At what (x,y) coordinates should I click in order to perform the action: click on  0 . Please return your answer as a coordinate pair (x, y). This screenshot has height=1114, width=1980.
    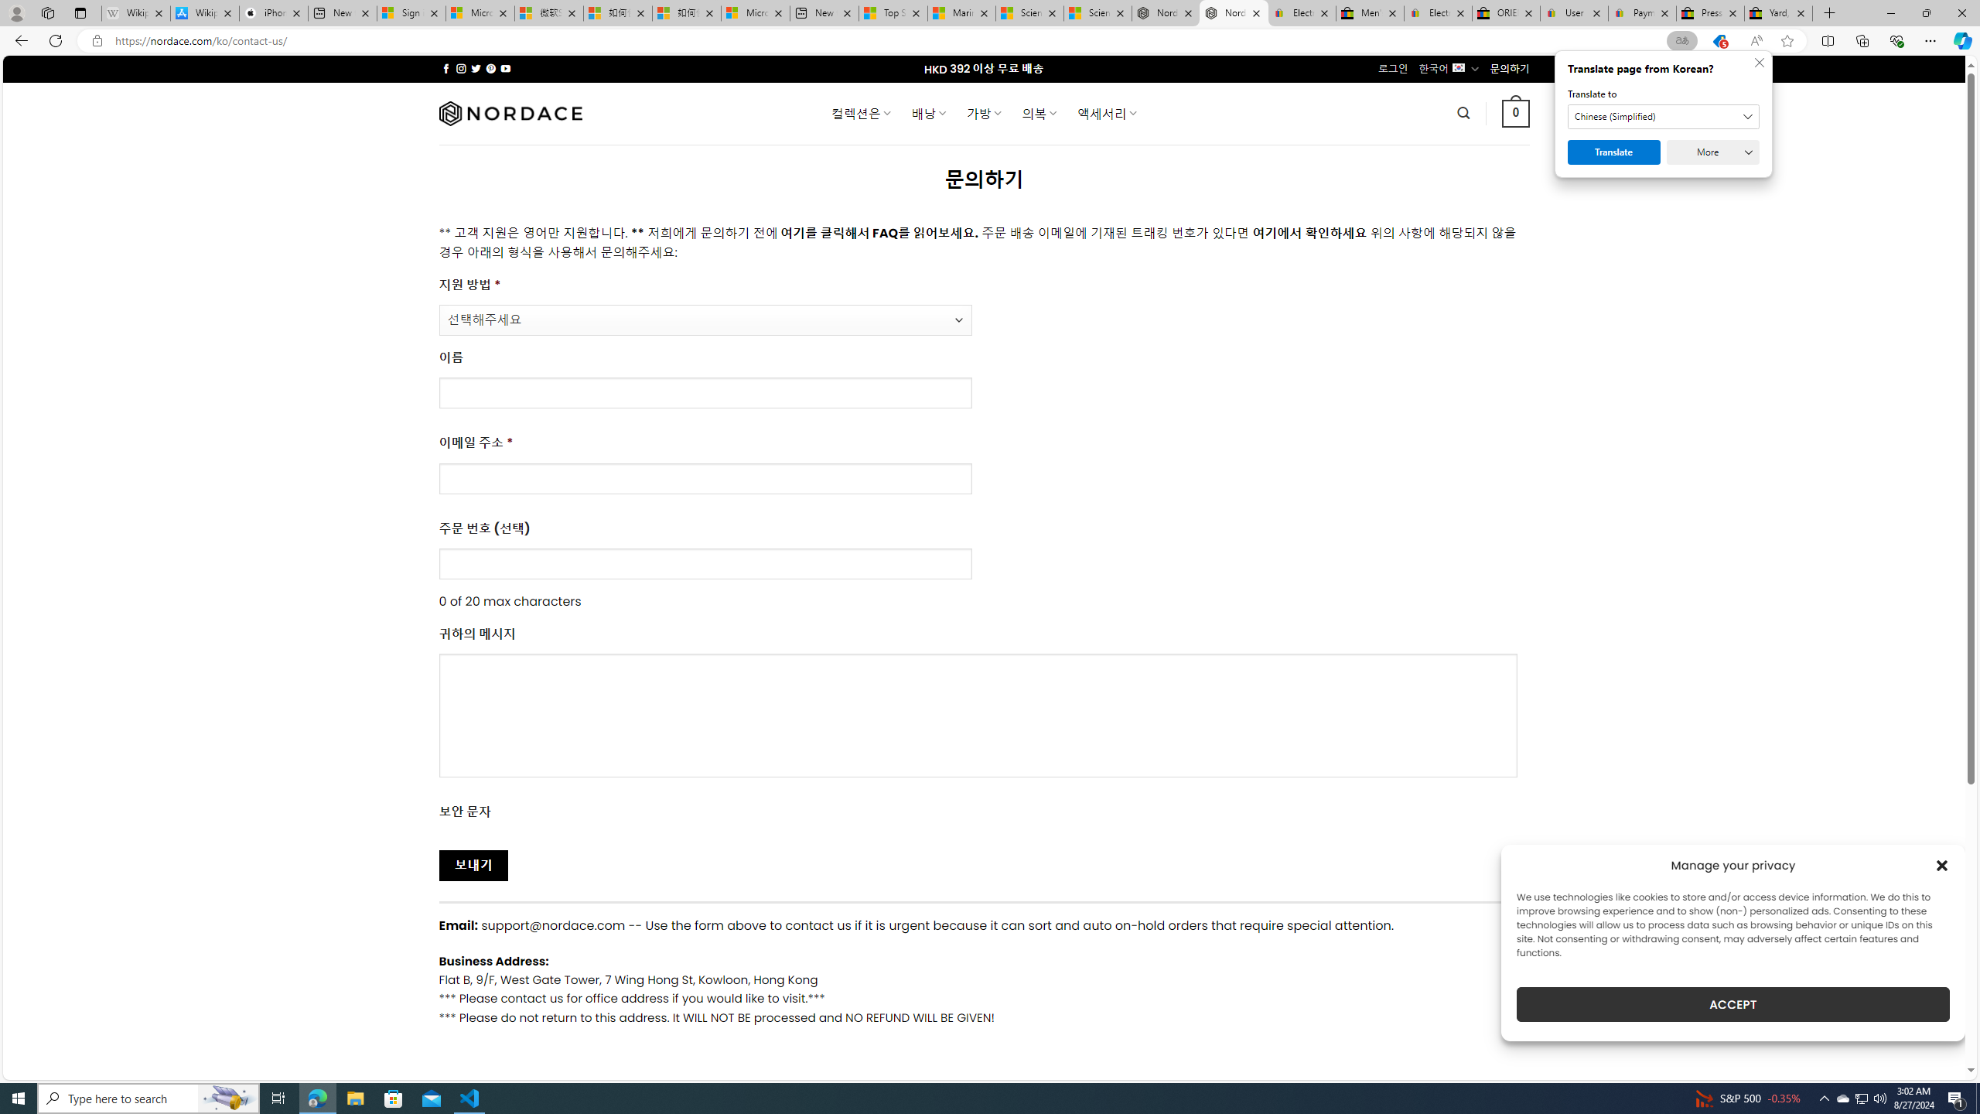
    Looking at the image, I should click on (1516, 113).